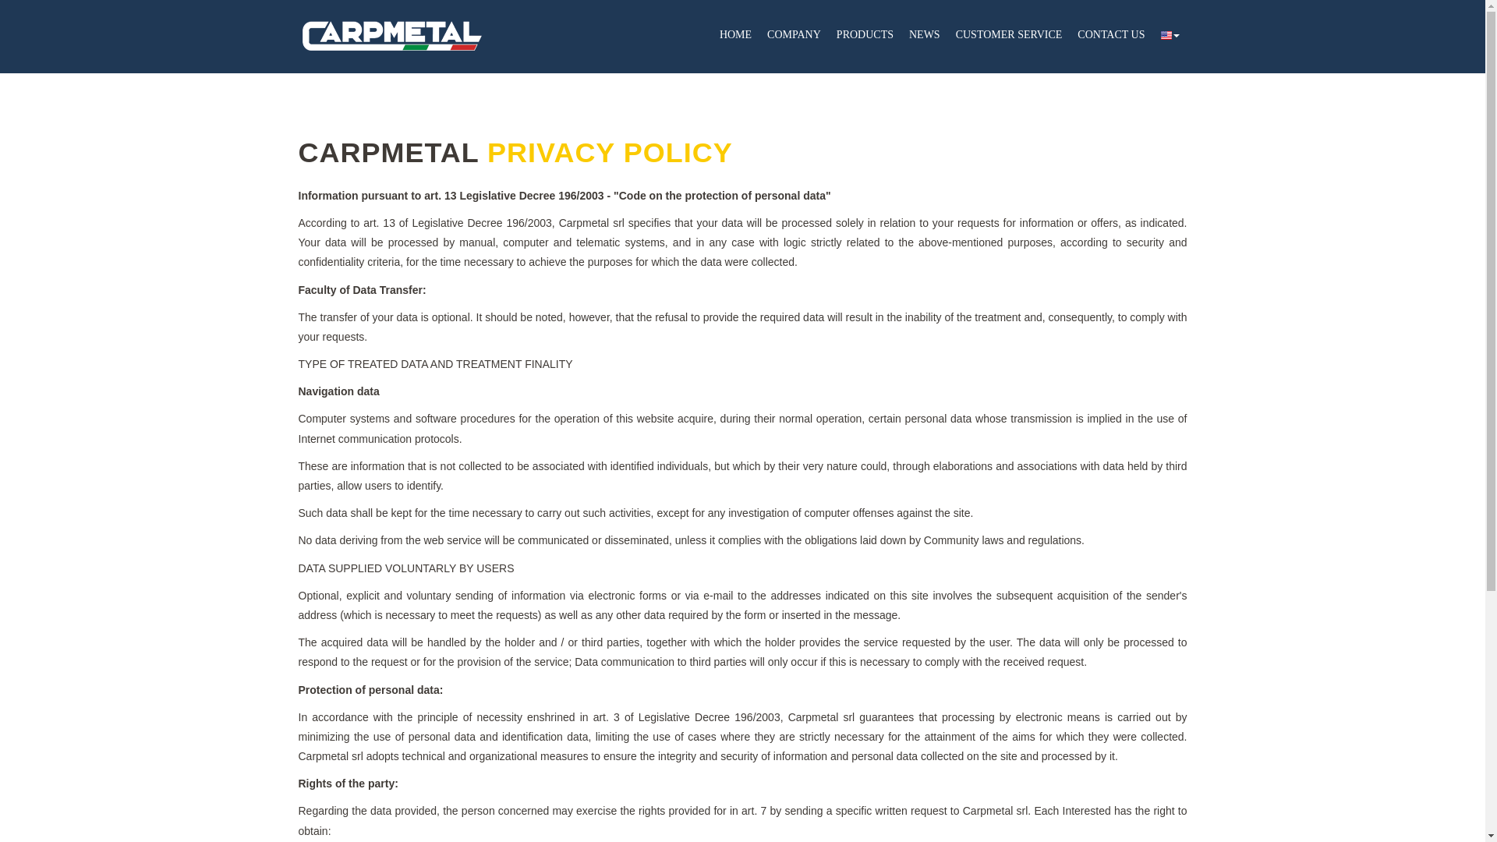 Image resolution: width=1497 pixels, height=842 pixels. I want to click on HOME, so click(735, 36).